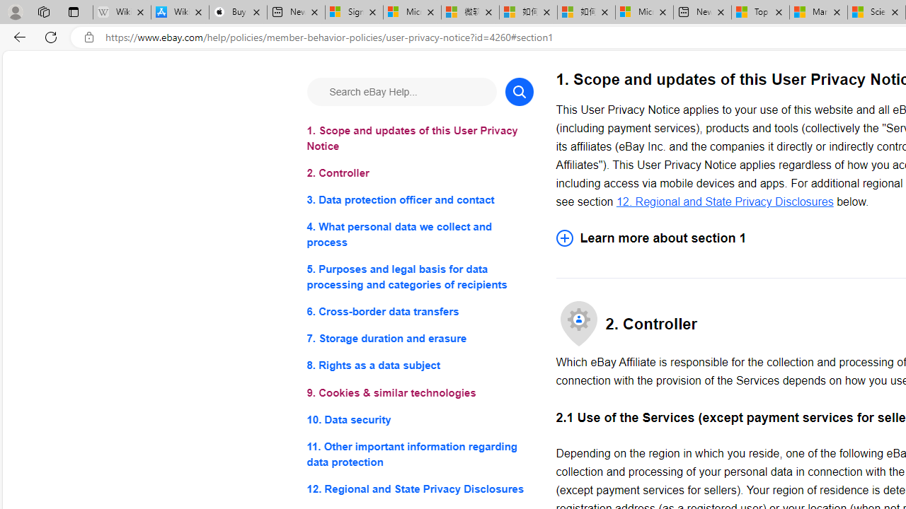 The width and height of the screenshot is (906, 509). Describe the element at coordinates (419, 235) in the screenshot. I see `4. What personal data we collect and process` at that location.